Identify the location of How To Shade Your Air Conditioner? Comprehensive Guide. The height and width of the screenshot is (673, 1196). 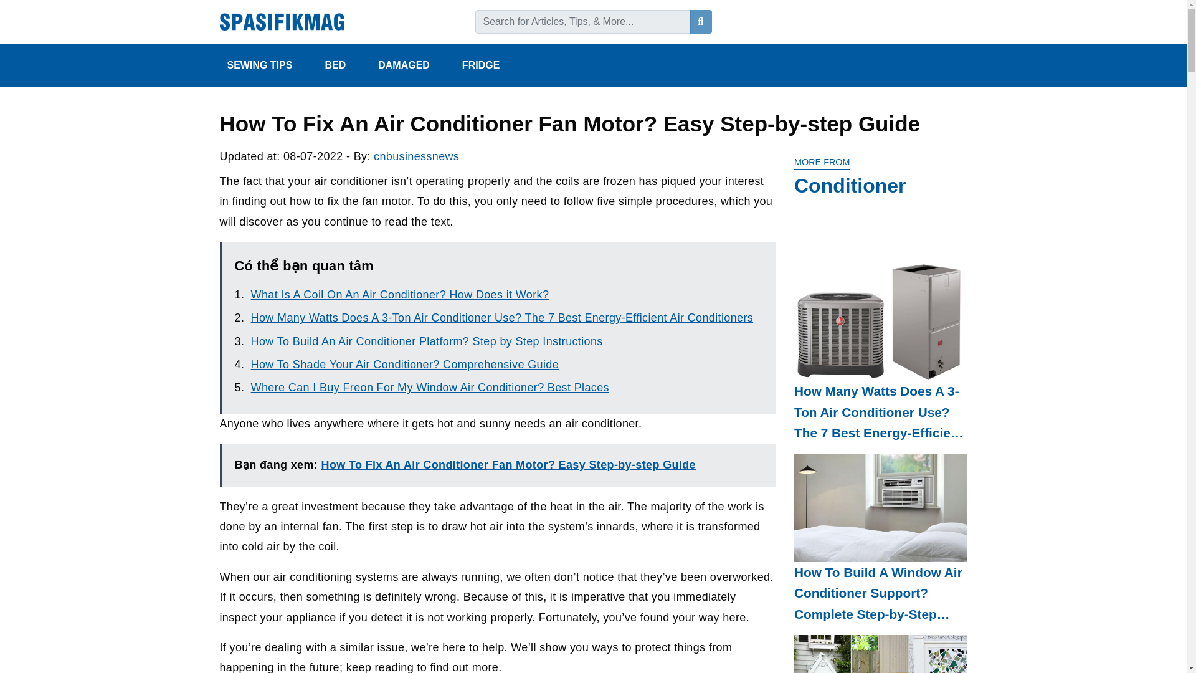
(405, 364).